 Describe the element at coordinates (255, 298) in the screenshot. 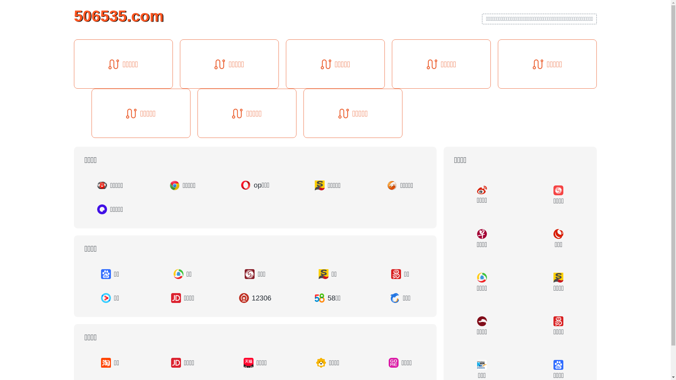

I see `12306` at that location.